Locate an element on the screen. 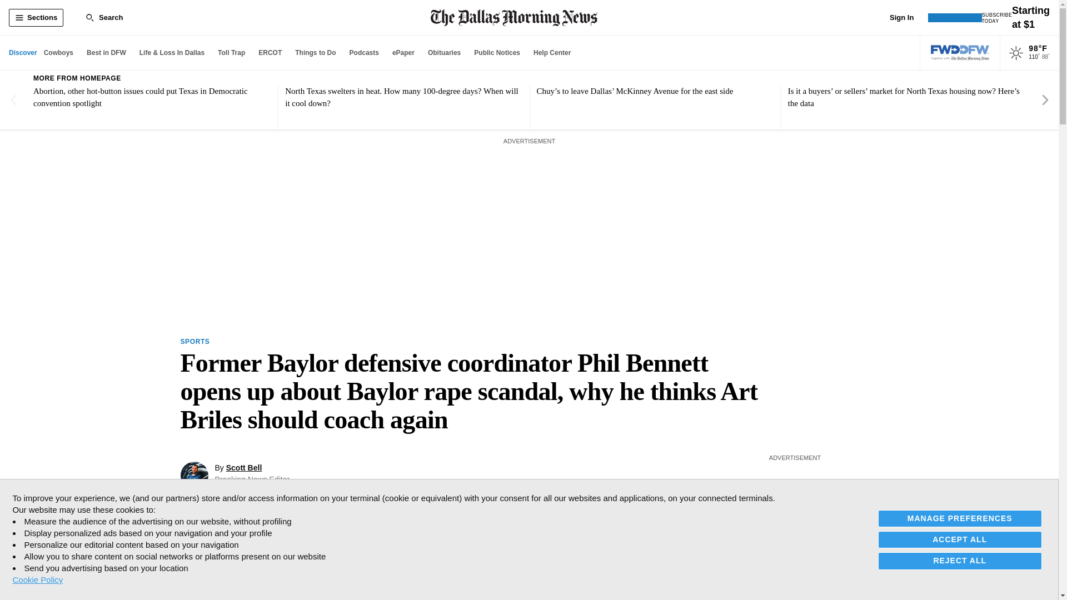  ACCEPT ALL is located at coordinates (960, 539).